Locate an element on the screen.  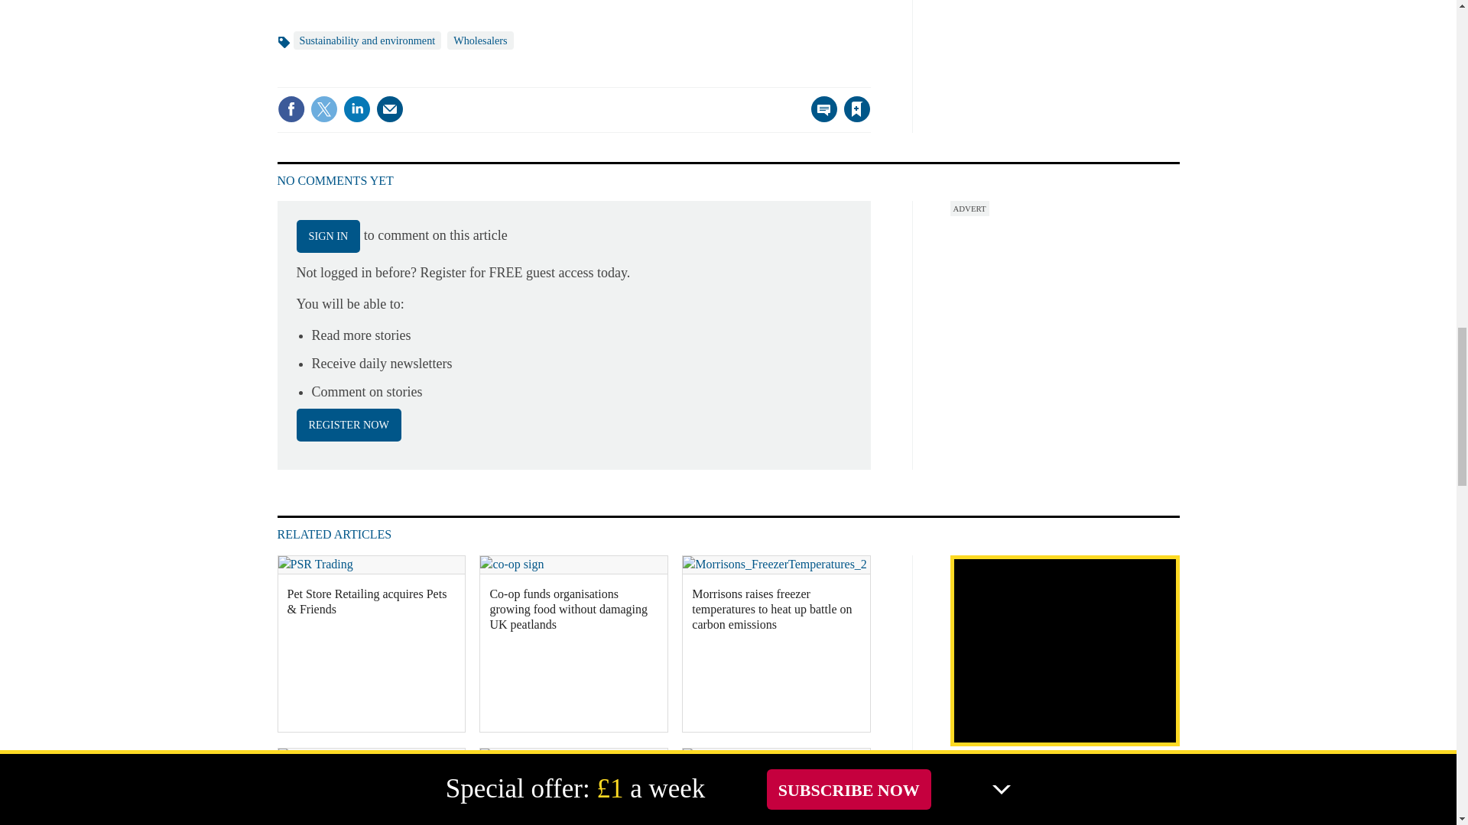
No comments is located at coordinates (820, 118).